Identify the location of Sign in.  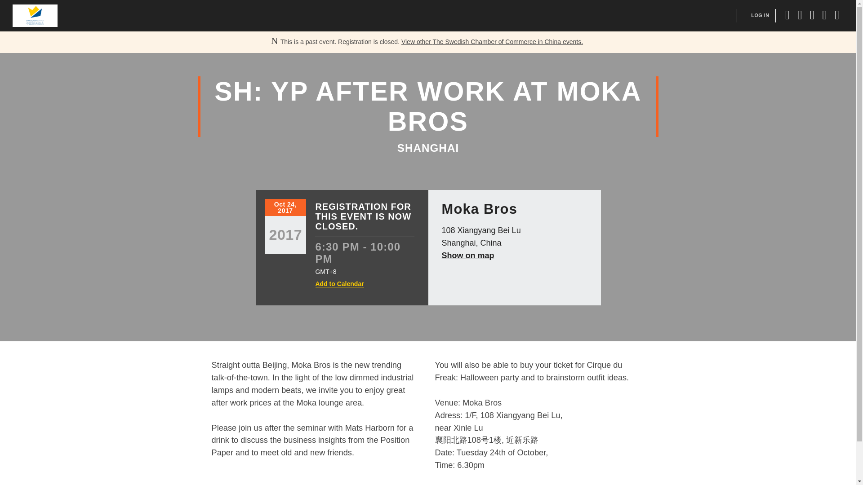
(760, 15).